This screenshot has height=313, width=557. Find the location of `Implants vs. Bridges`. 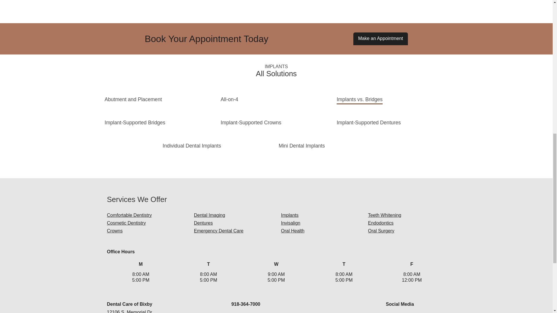

Implants vs. Bridges is located at coordinates (359, 99).